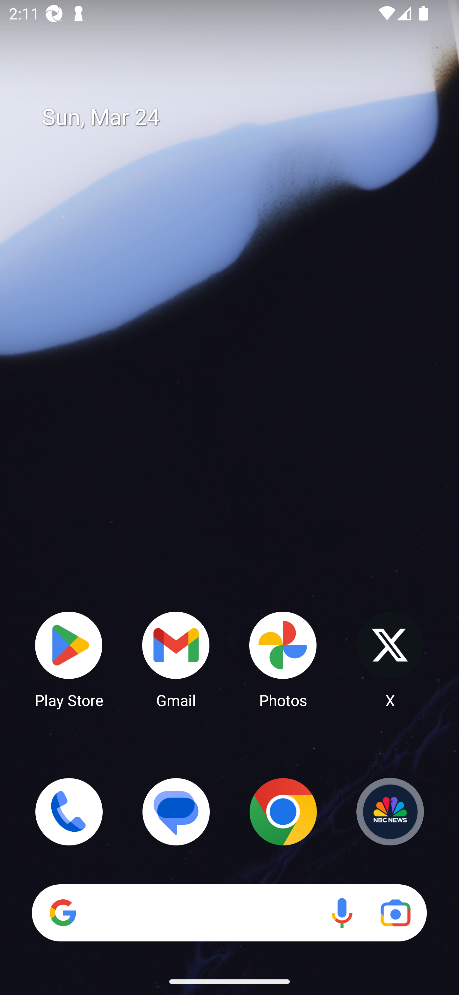  Describe the element at coordinates (283, 812) in the screenshot. I see `Chrome` at that location.